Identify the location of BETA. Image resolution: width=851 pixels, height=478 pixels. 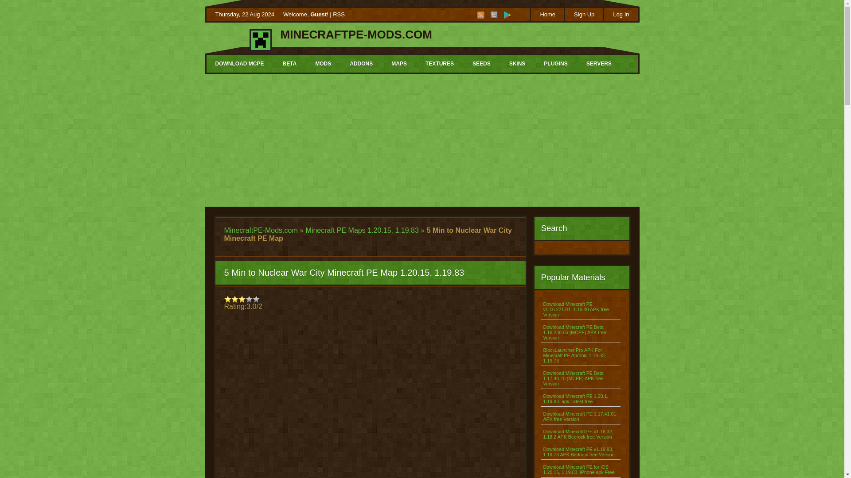
(289, 64).